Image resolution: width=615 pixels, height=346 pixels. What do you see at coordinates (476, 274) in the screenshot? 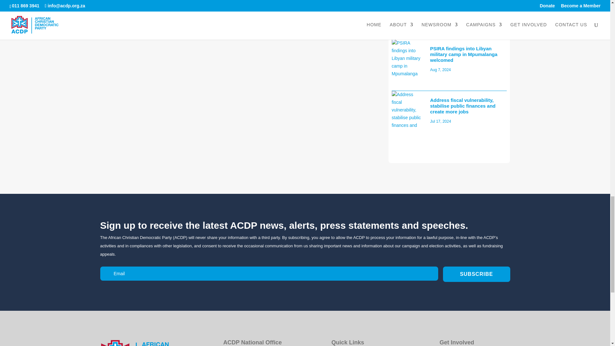
I see `SUBSCRIBE` at bounding box center [476, 274].